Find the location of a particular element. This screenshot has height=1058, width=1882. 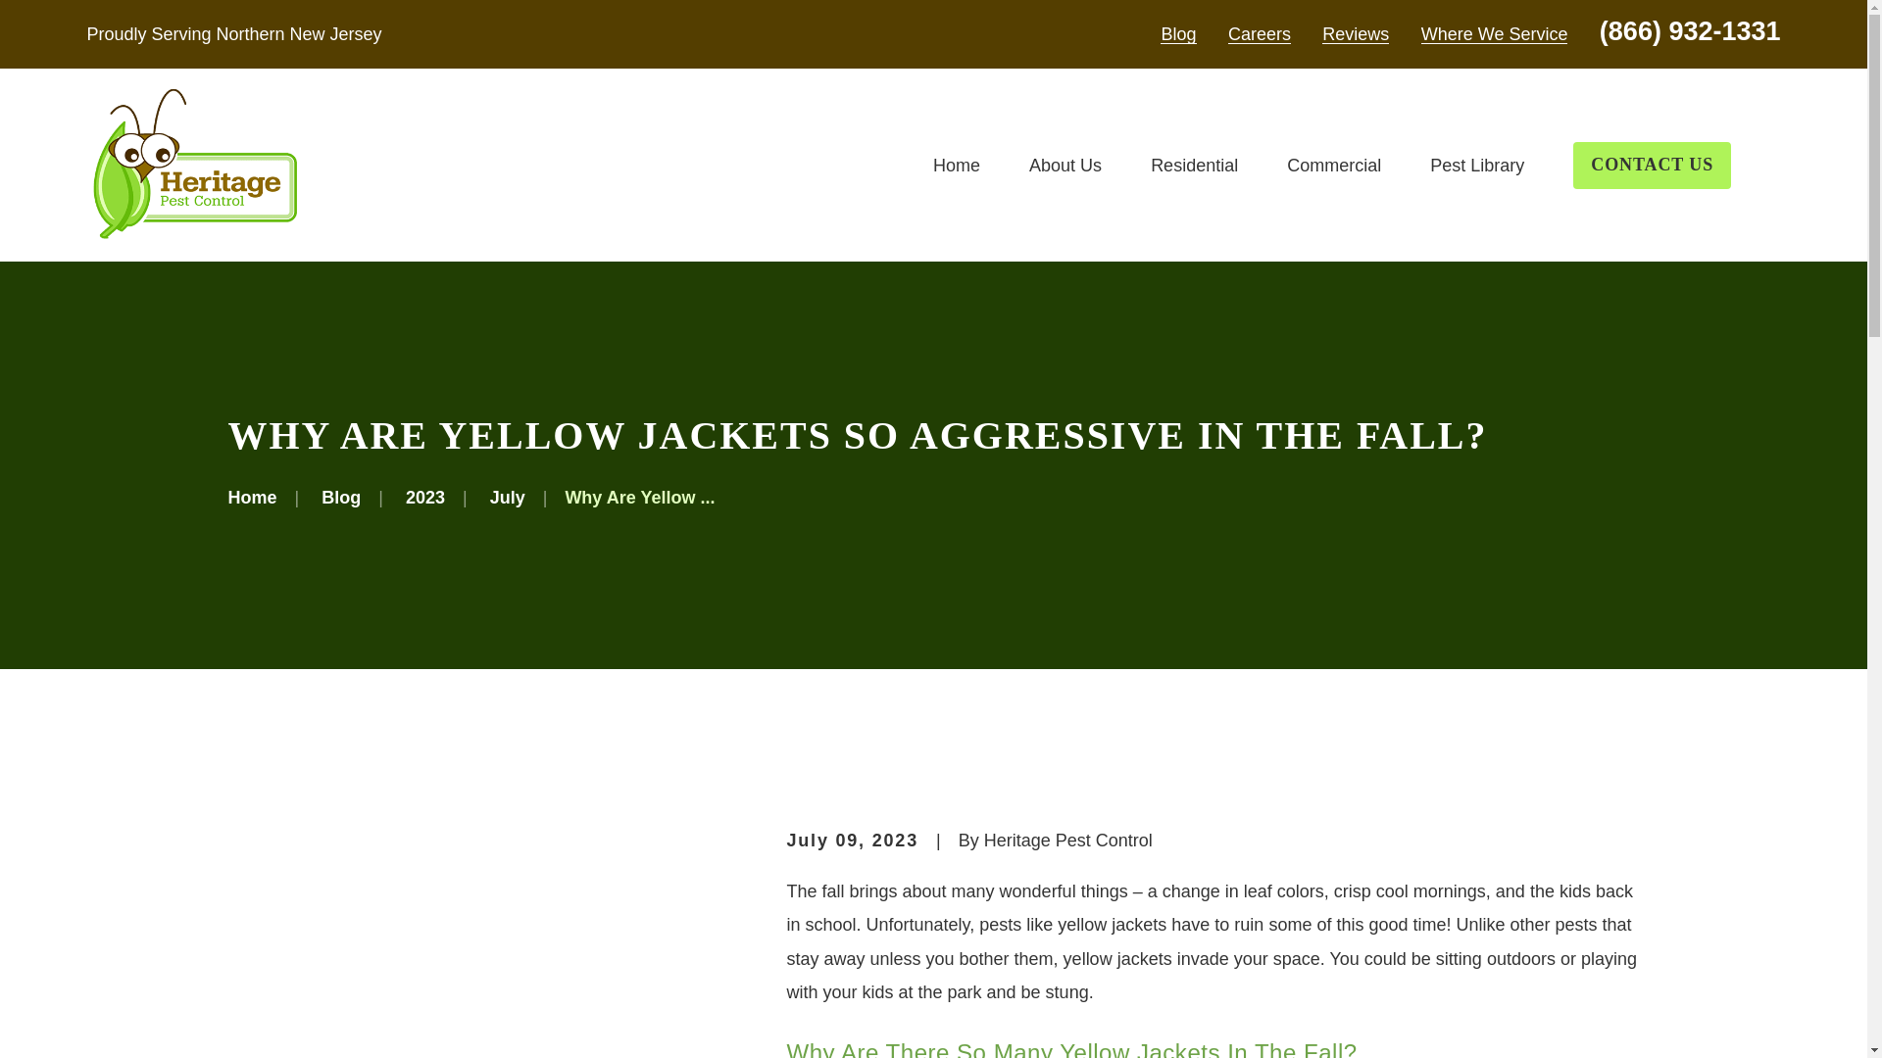

Home is located at coordinates (194, 165).